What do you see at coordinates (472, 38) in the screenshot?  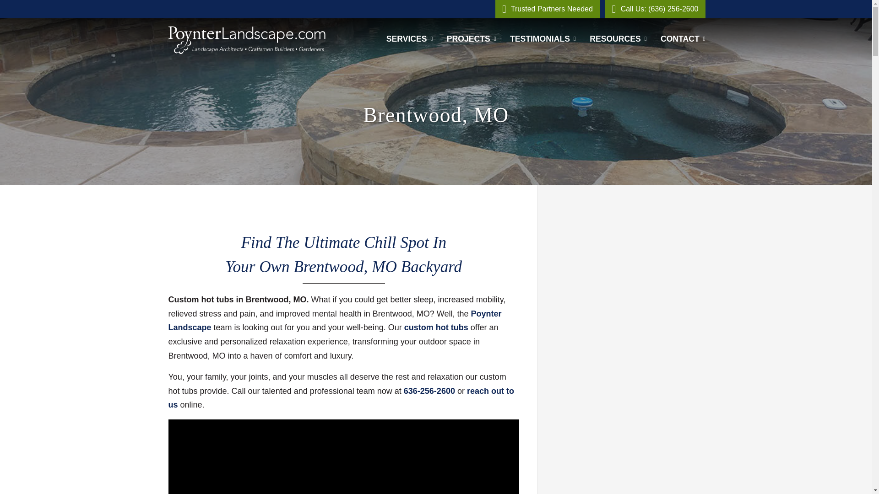 I see `PROJECTS` at bounding box center [472, 38].